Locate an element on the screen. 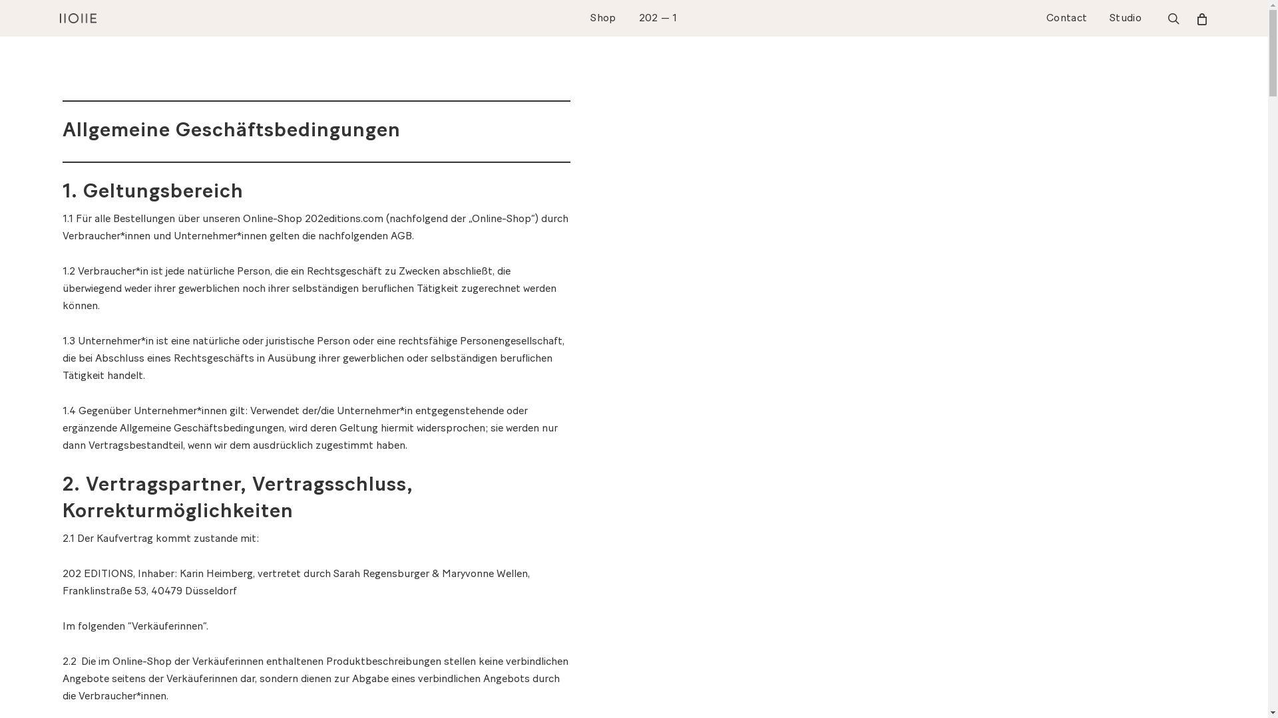 The image size is (1278, 718). Shop is located at coordinates (603, 19).